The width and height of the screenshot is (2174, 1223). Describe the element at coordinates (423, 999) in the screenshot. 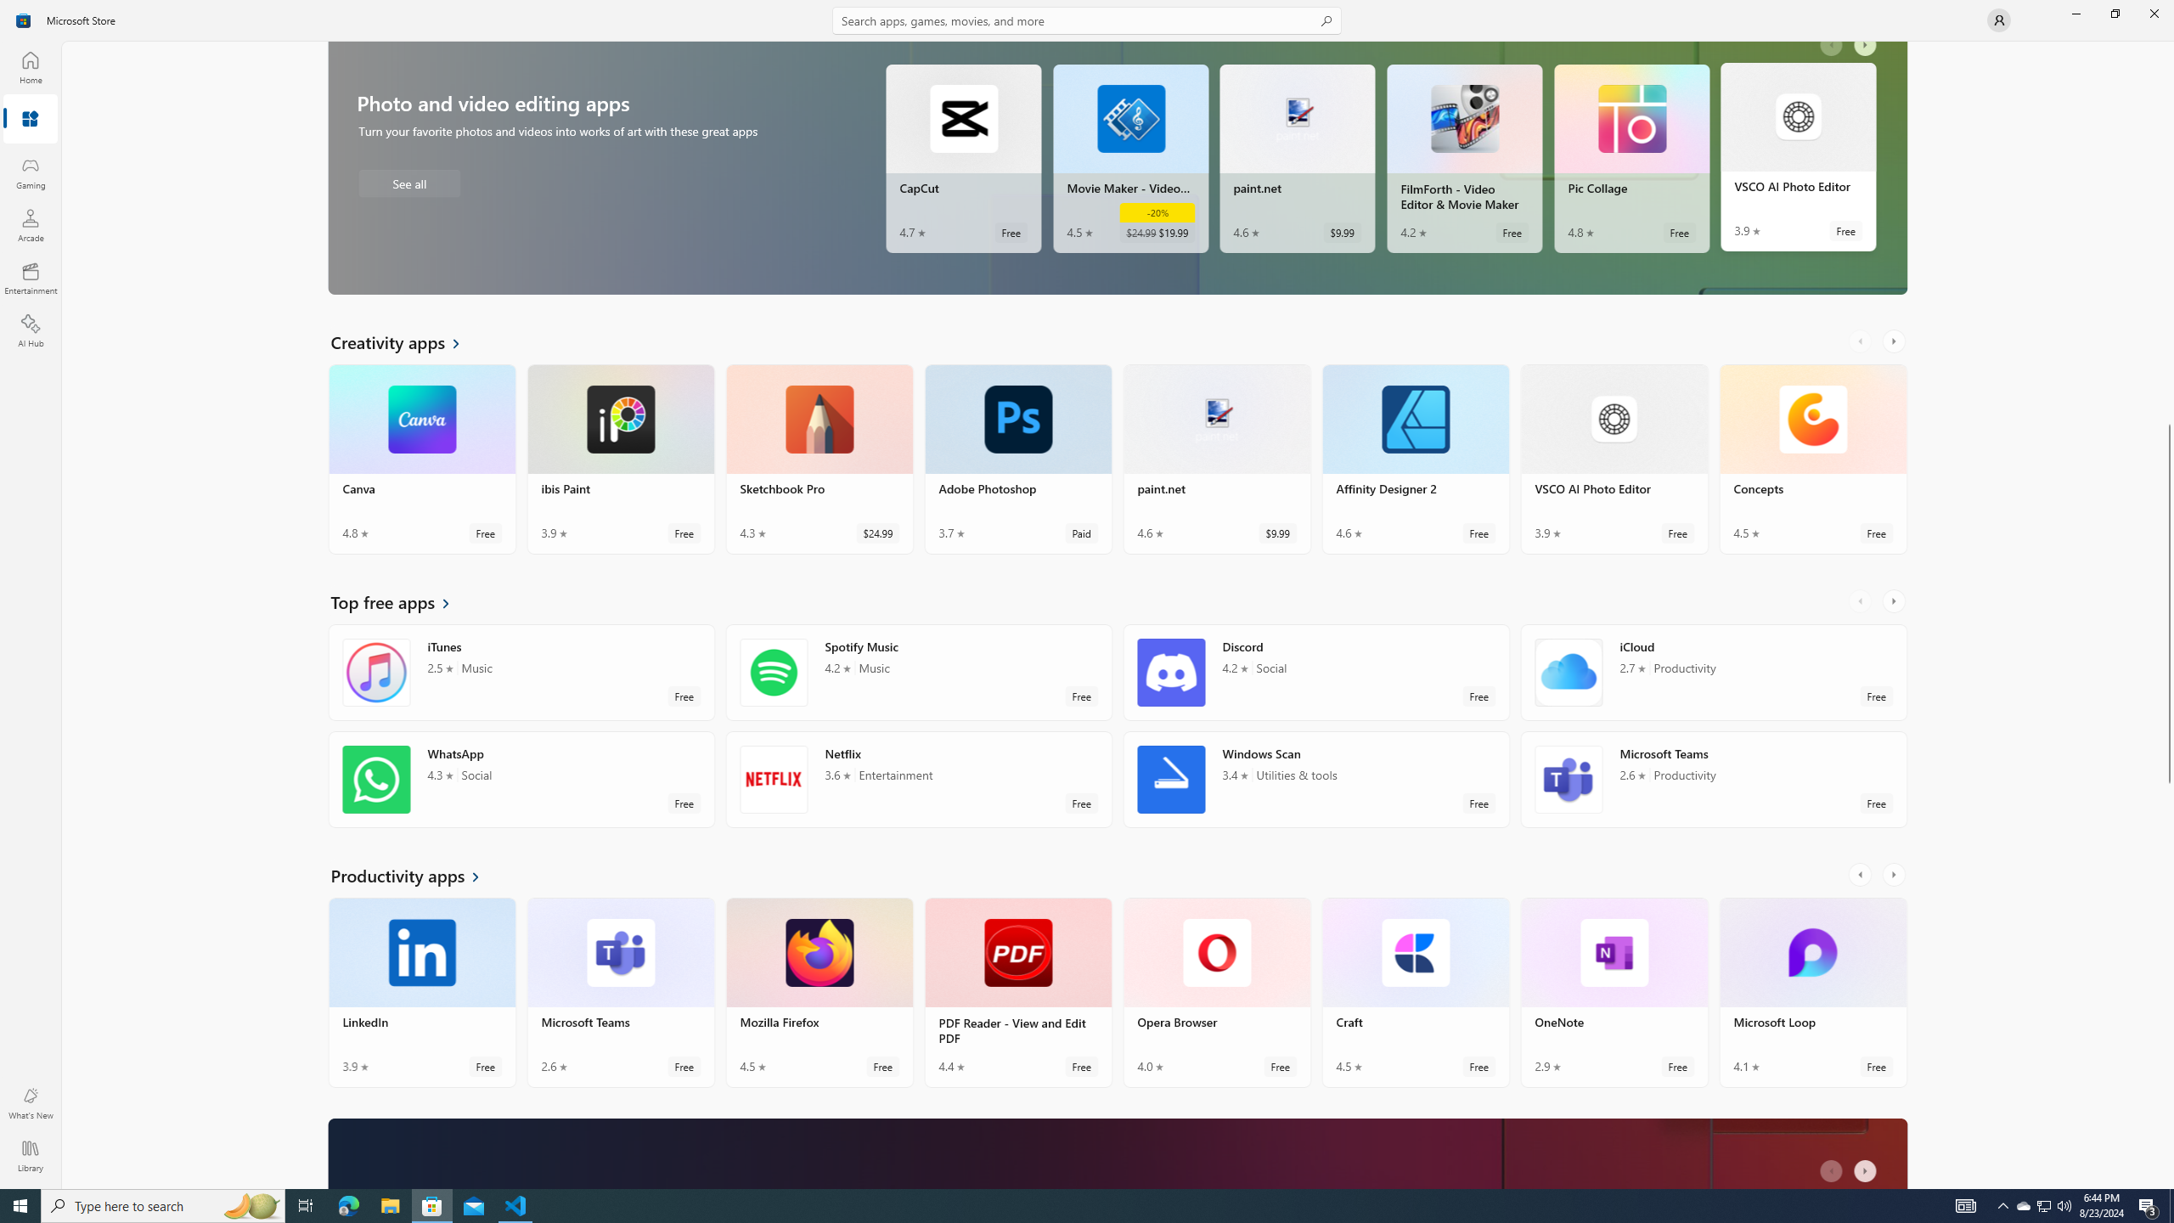

I see `LinkedIn. Average rating of 3.9 out of five stars. Free  ` at that location.